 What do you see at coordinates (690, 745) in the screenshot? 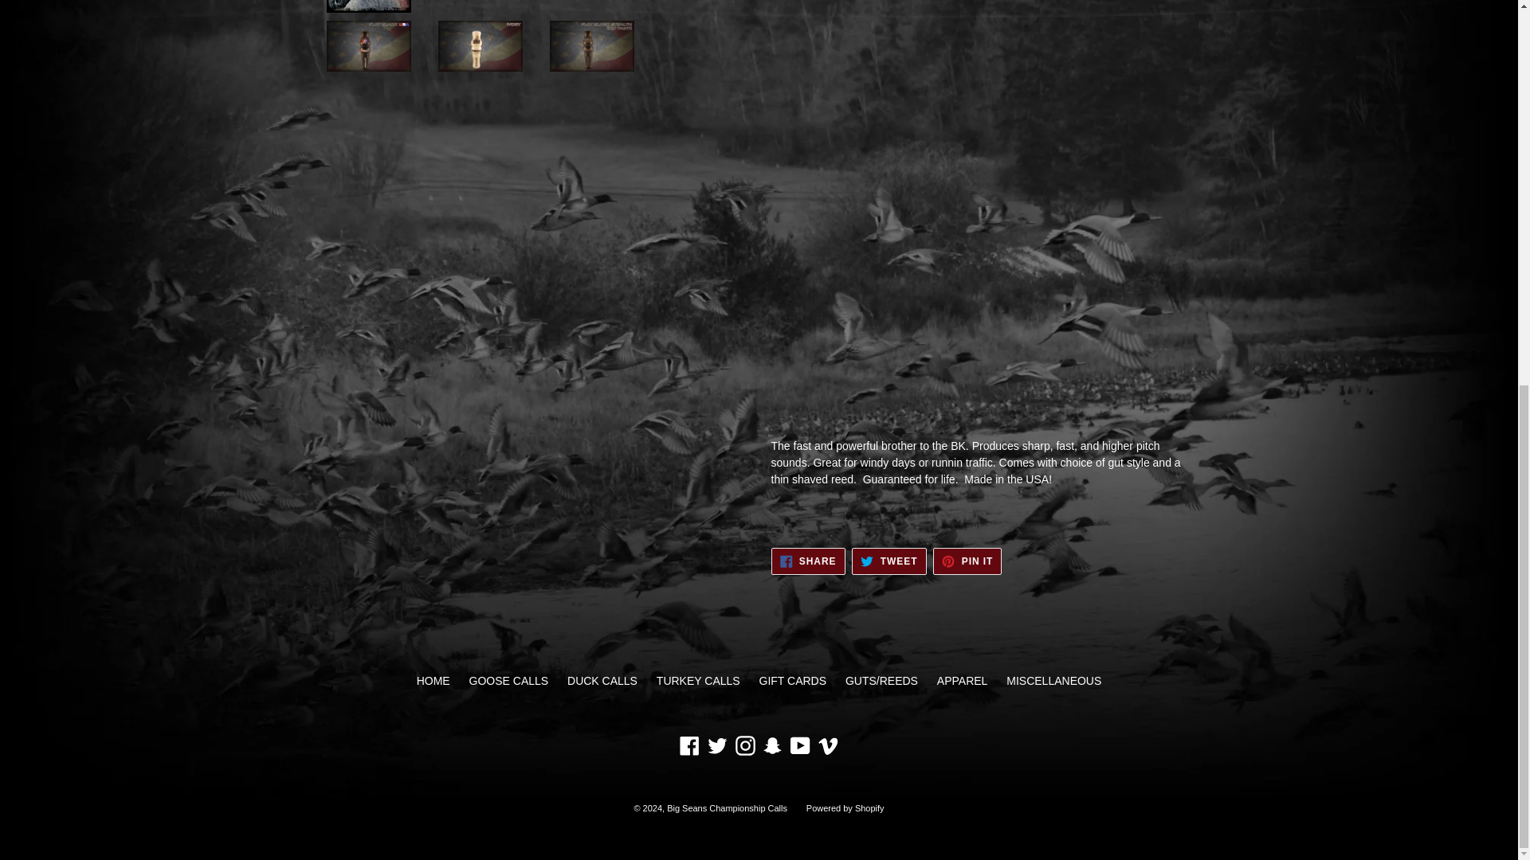
I see `Big Seans Championship Calls on Facebook` at bounding box center [690, 745].